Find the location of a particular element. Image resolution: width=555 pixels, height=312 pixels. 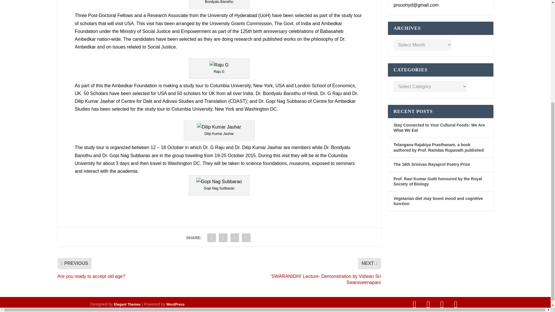

Stay Connected to Your Cultural Foods: We Are What We Eat is located at coordinates (439, 128).